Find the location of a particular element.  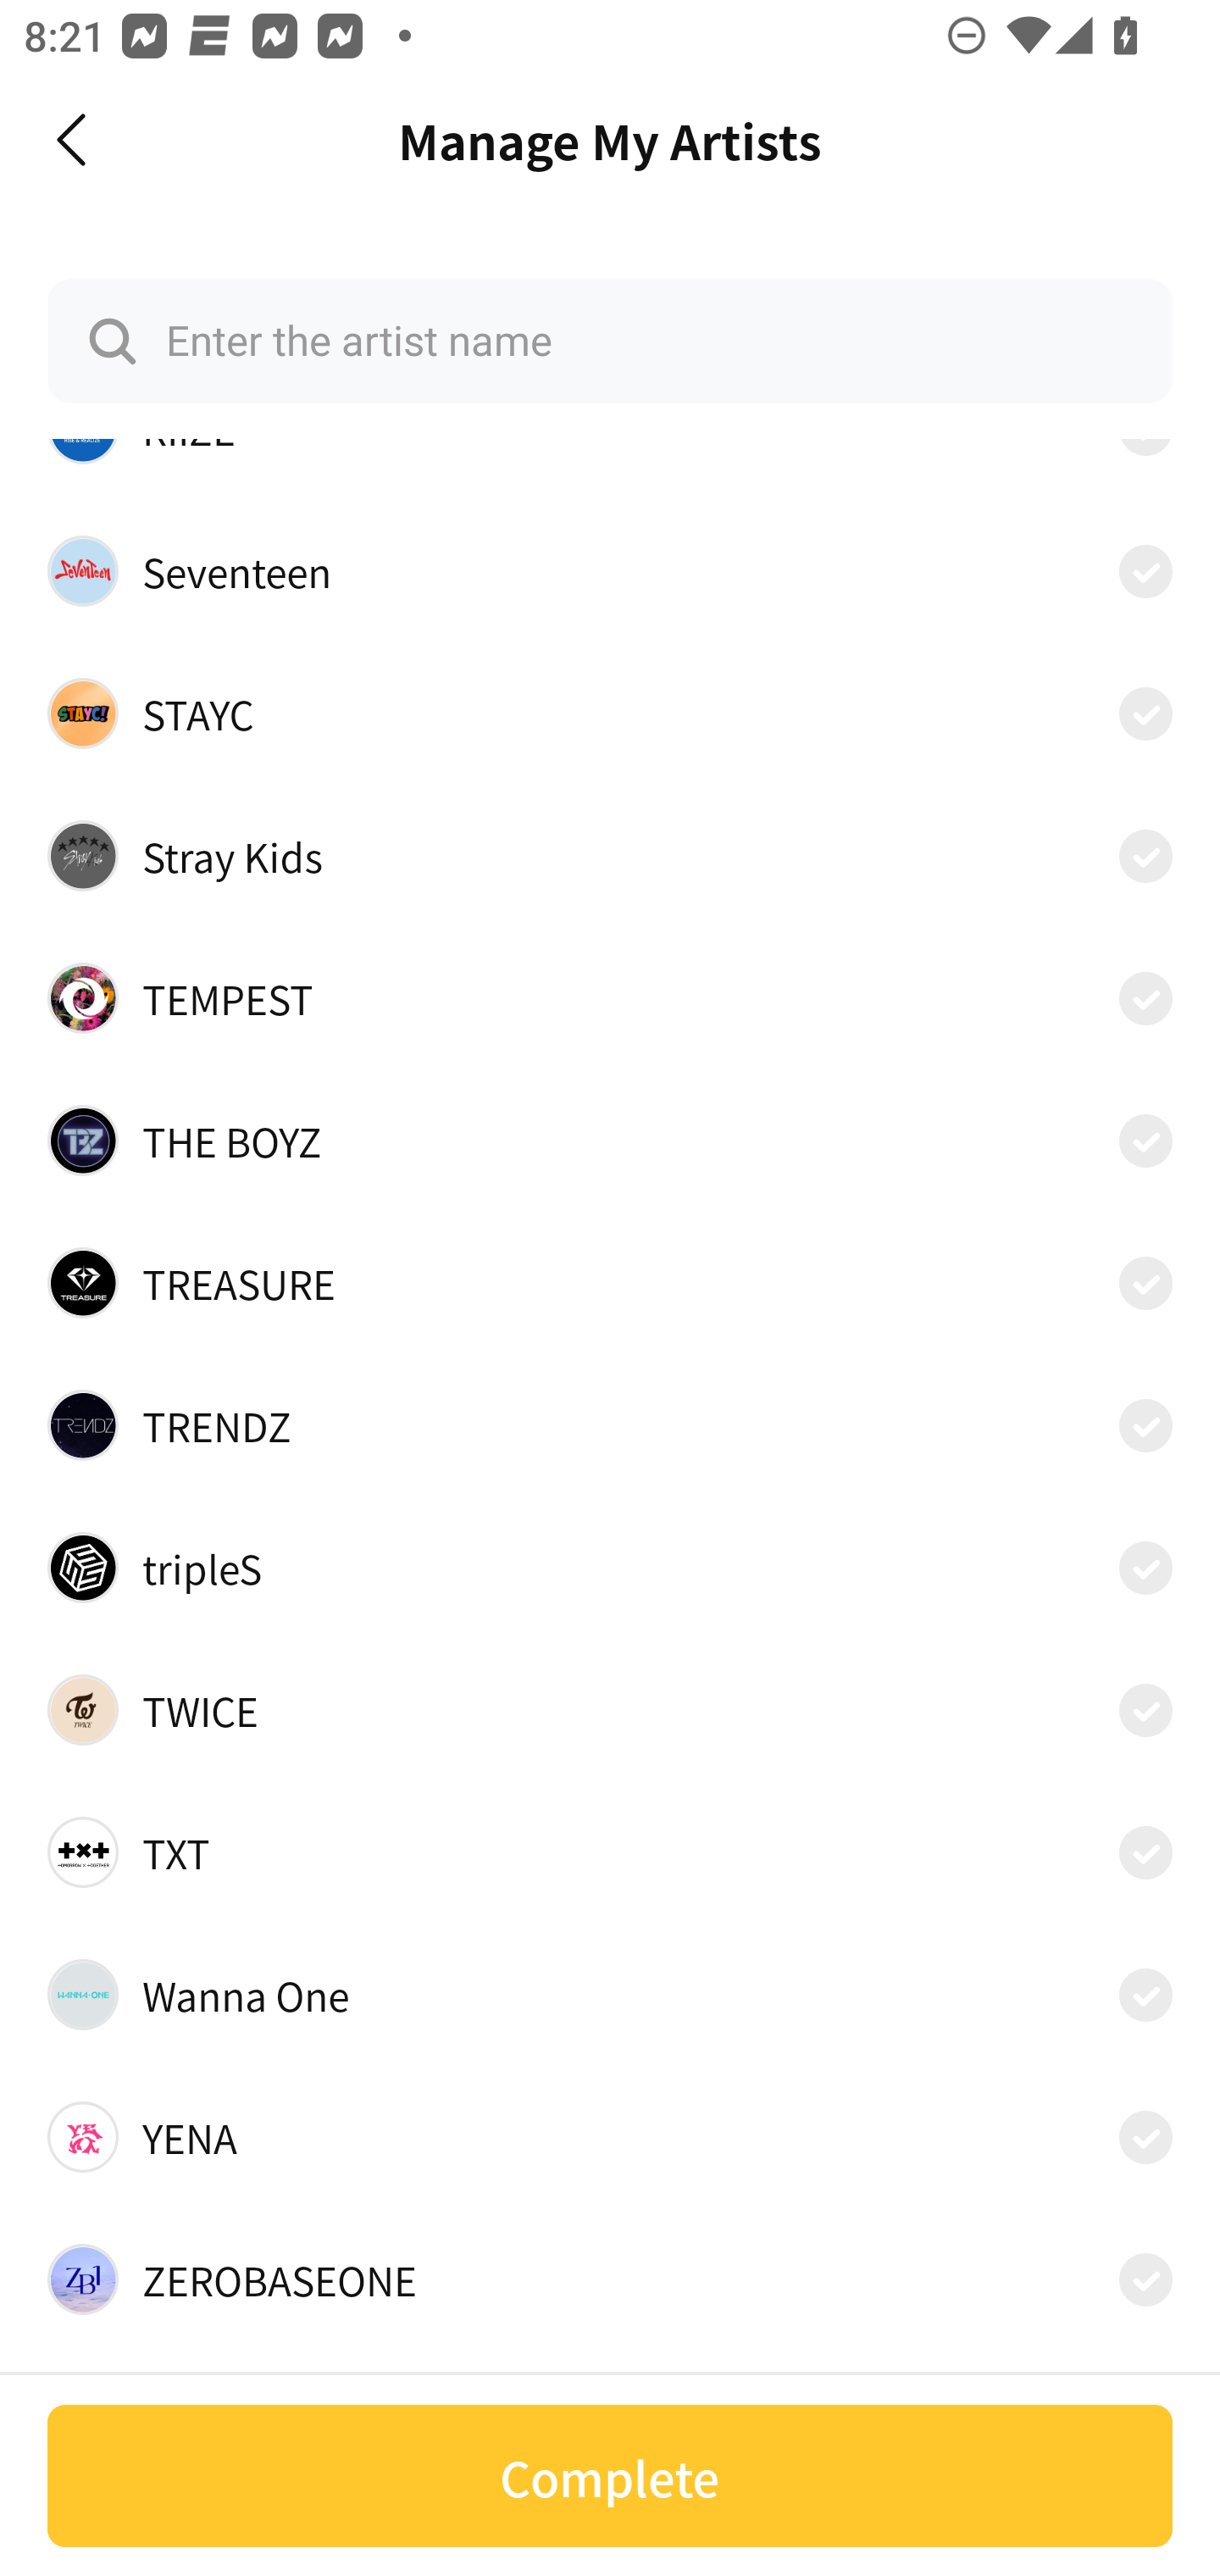

TWICE is located at coordinates (610, 1710).